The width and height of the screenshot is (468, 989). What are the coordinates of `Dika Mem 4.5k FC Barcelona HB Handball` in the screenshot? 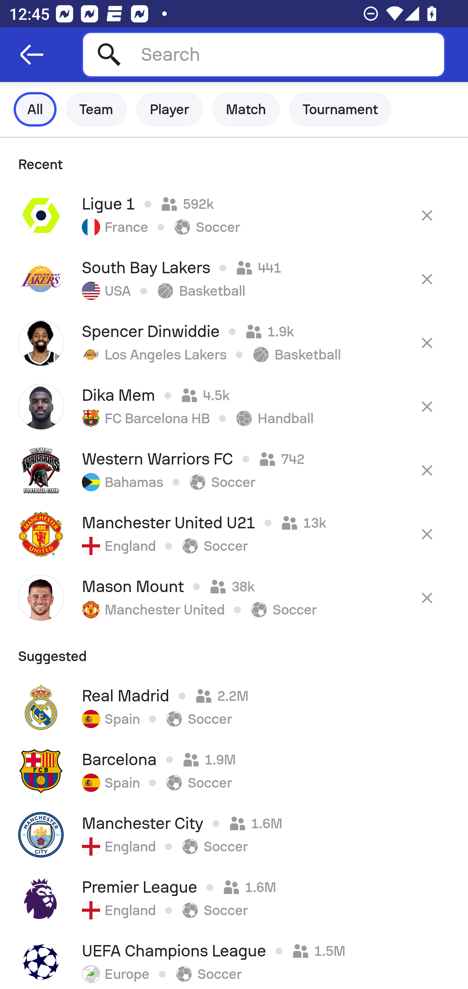 It's located at (234, 406).